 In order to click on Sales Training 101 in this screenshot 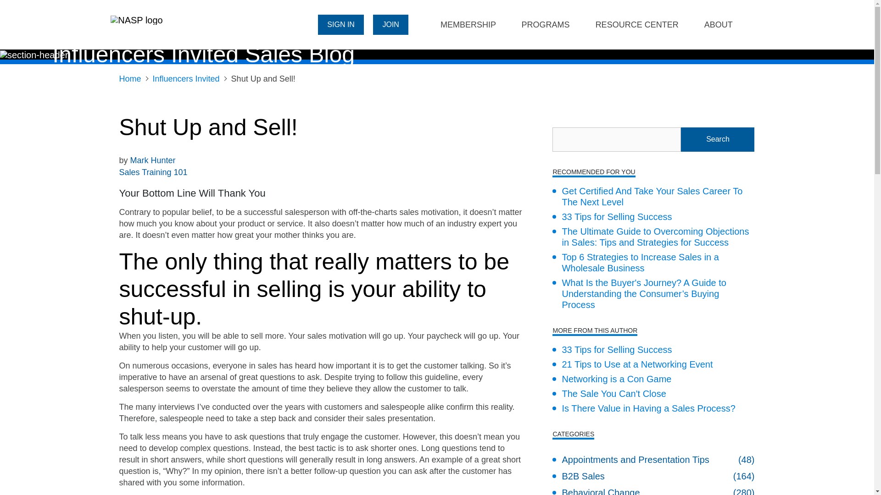, I will do `click(153, 172)`.